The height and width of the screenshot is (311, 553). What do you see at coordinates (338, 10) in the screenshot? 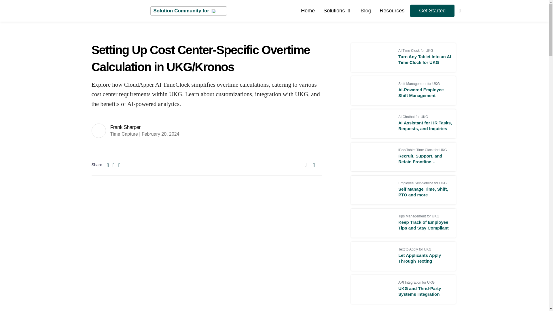
I see `Solutions` at bounding box center [338, 10].